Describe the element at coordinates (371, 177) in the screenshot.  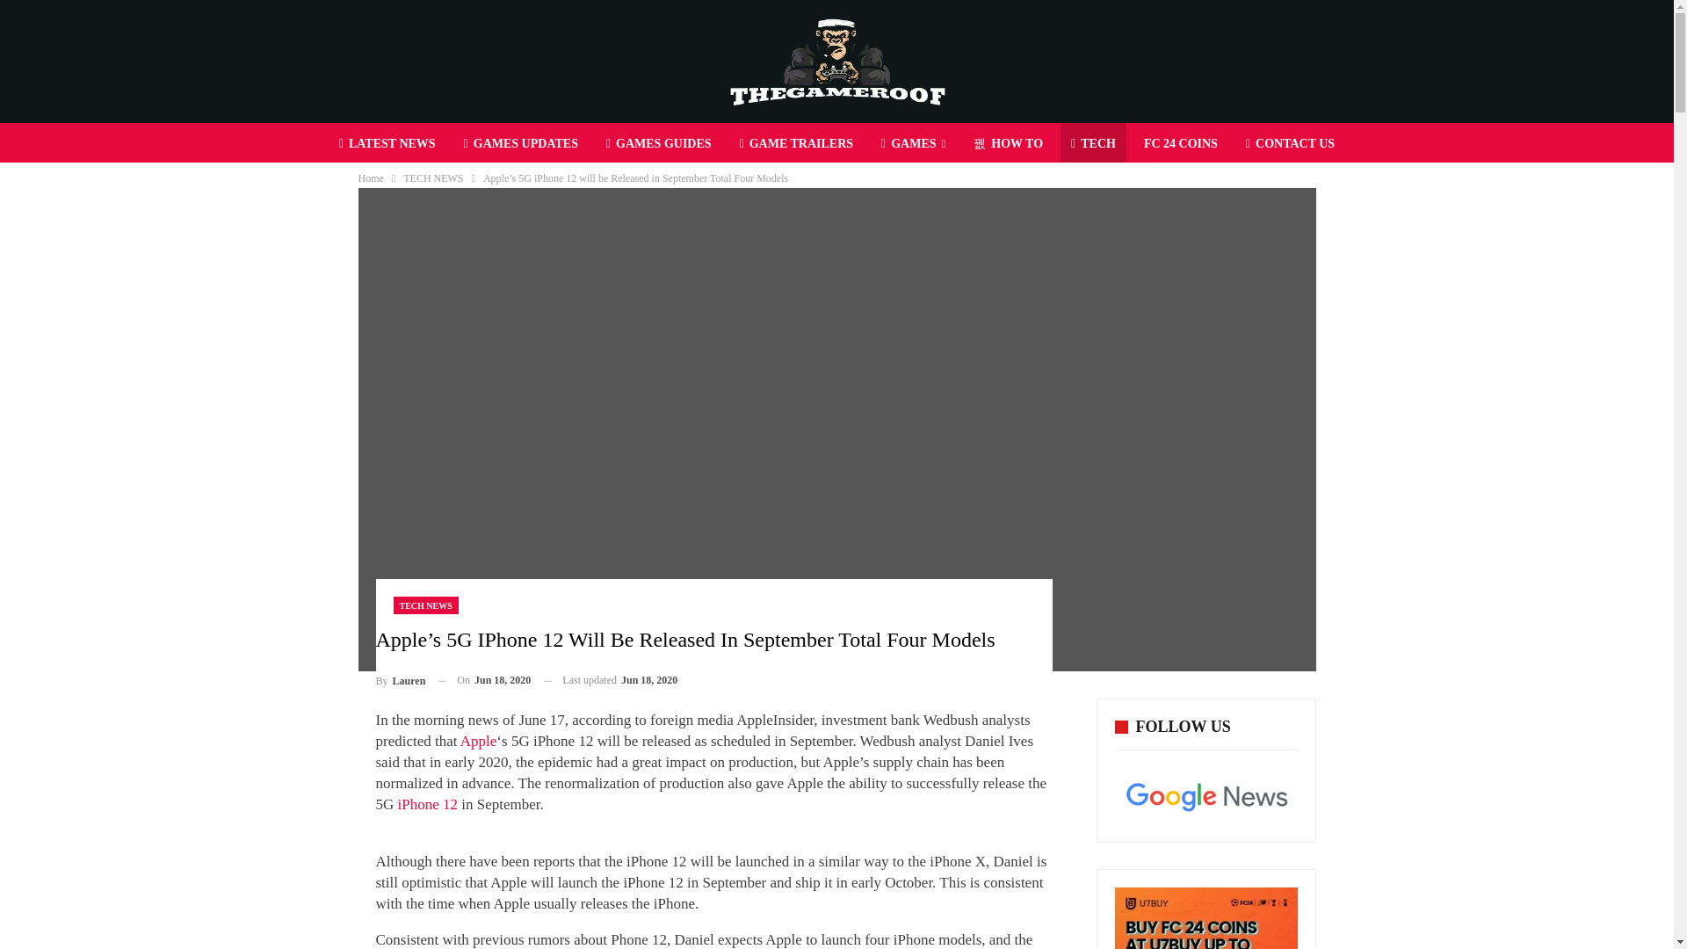
I see `Home` at that location.